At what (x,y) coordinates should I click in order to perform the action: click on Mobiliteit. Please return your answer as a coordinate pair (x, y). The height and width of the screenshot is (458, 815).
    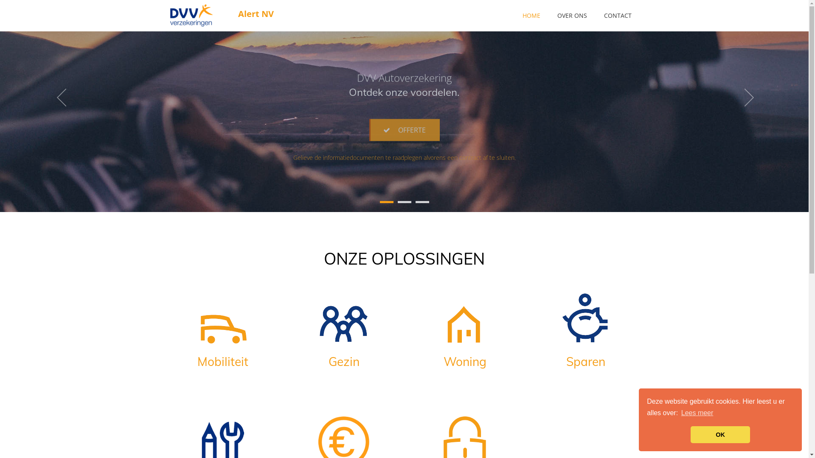
    Looking at the image, I should click on (223, 343).